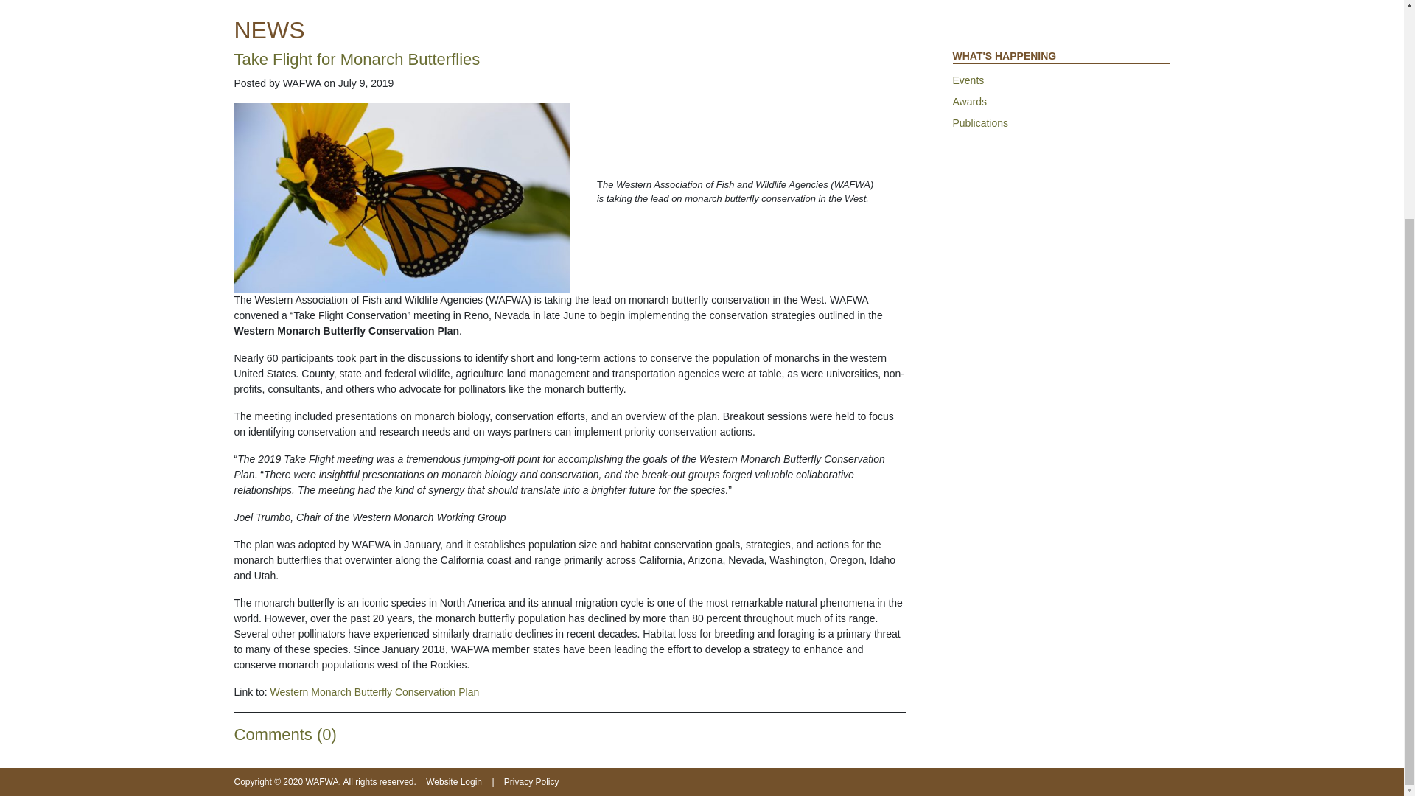  What do you see at coordinates (454, 781) in the screenshot?
I see `Website Login` at bounding box center [454, 781].